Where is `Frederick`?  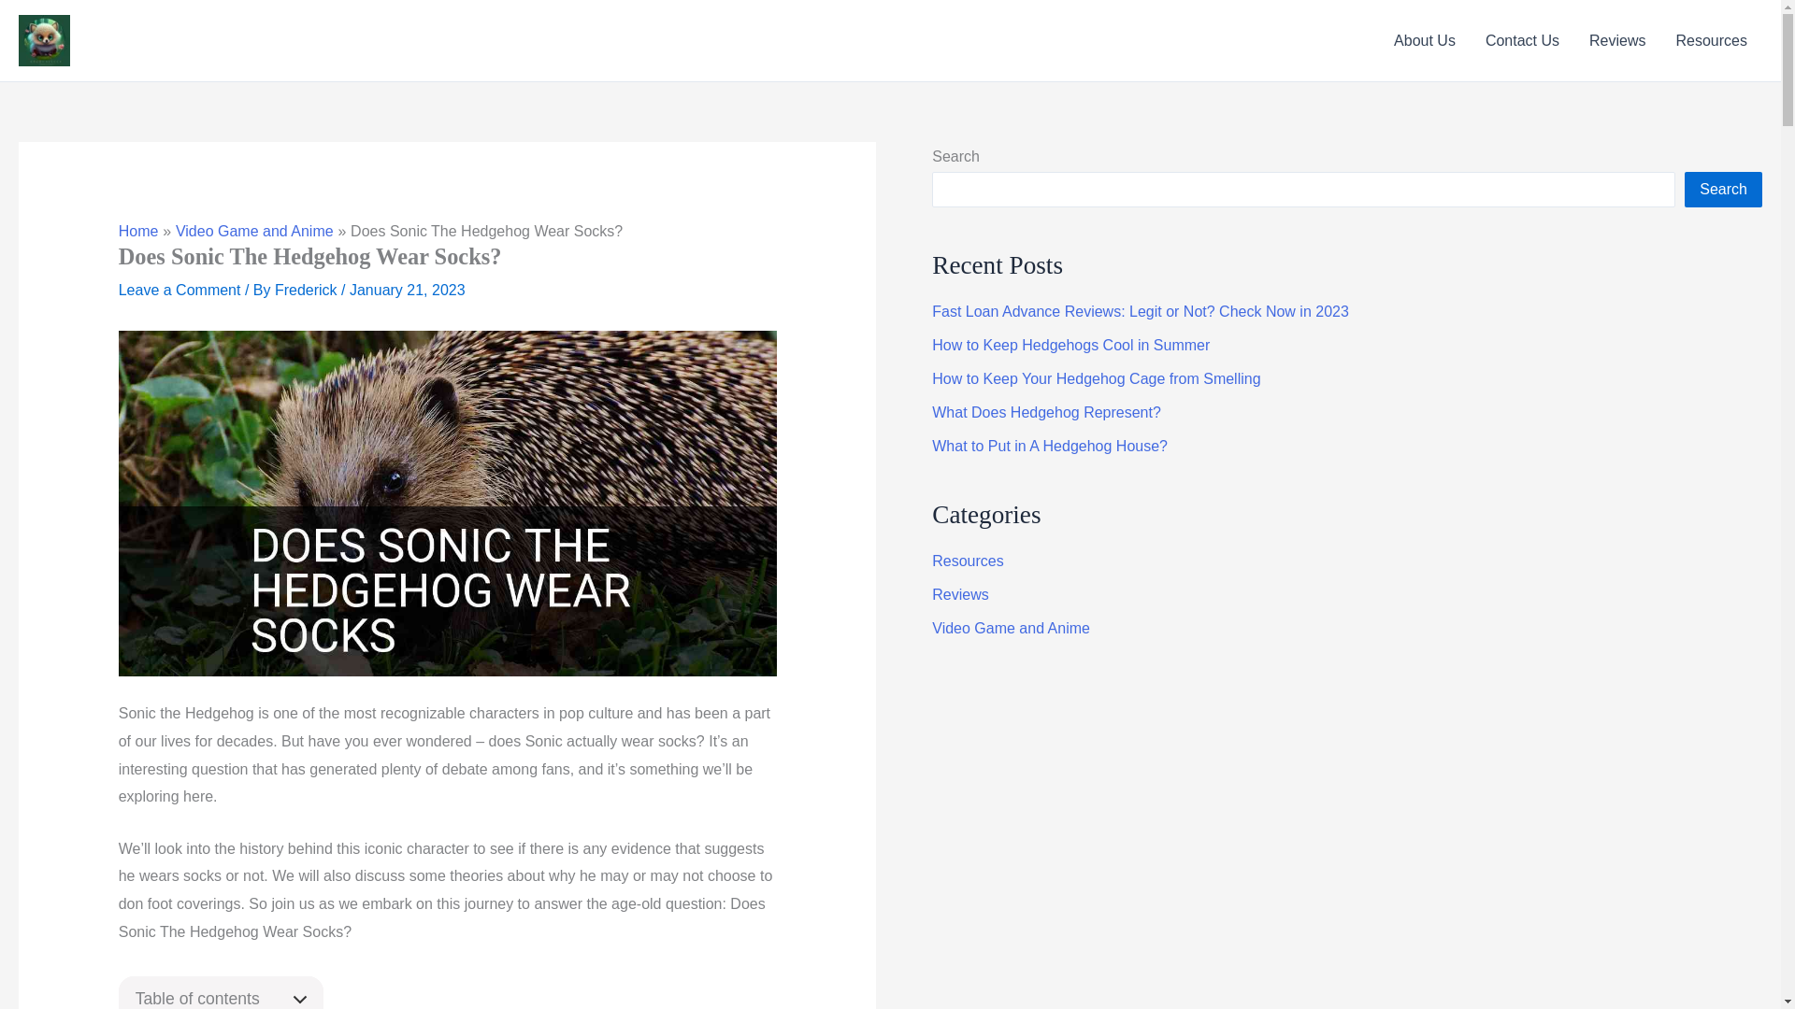
Frederick is located at coordinates (307, 290).